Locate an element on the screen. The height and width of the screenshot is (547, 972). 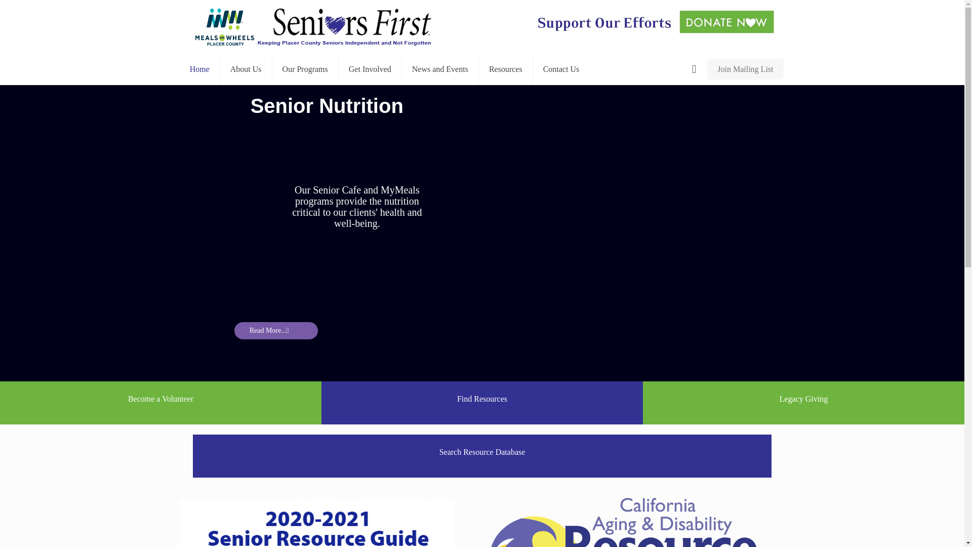
Home is located at coordinates (200, 69).